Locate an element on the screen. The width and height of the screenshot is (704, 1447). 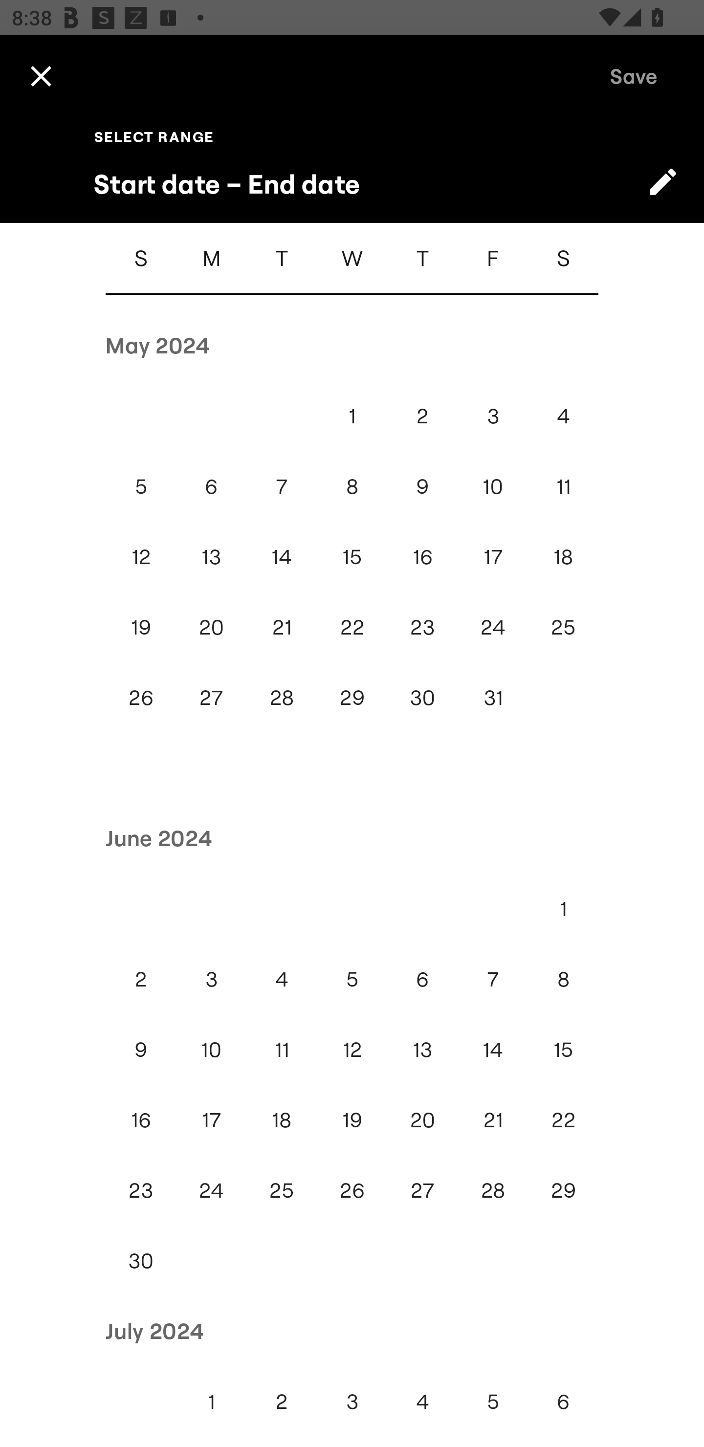
27 Thu, Jun 27 is located at coordinates (422, 1190).